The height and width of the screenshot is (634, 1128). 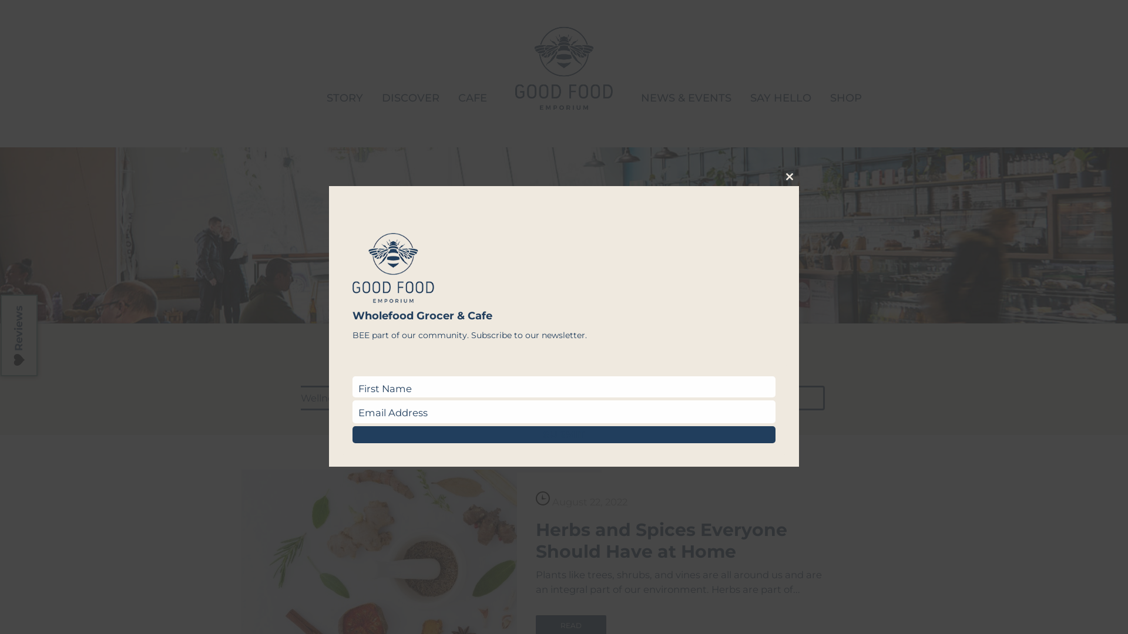 I want to click on Discover, so click(x=643, y=384).